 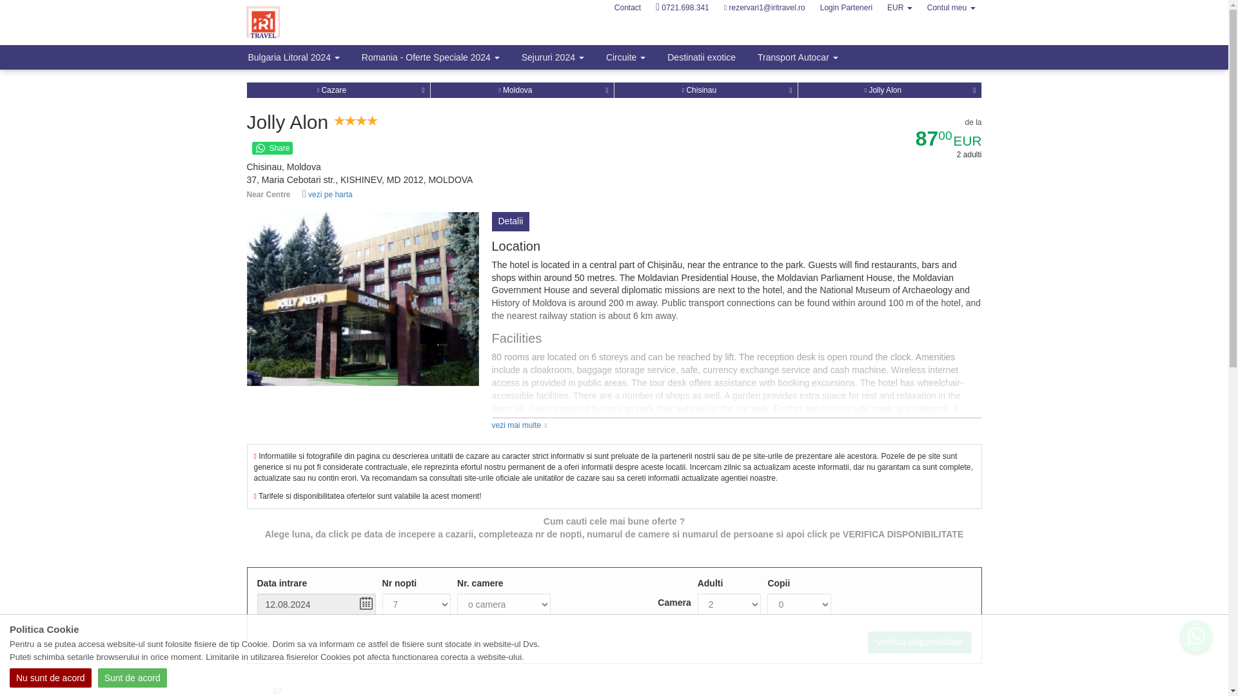 I want to click on Sejururi 2024, so click(x=553, y=57).